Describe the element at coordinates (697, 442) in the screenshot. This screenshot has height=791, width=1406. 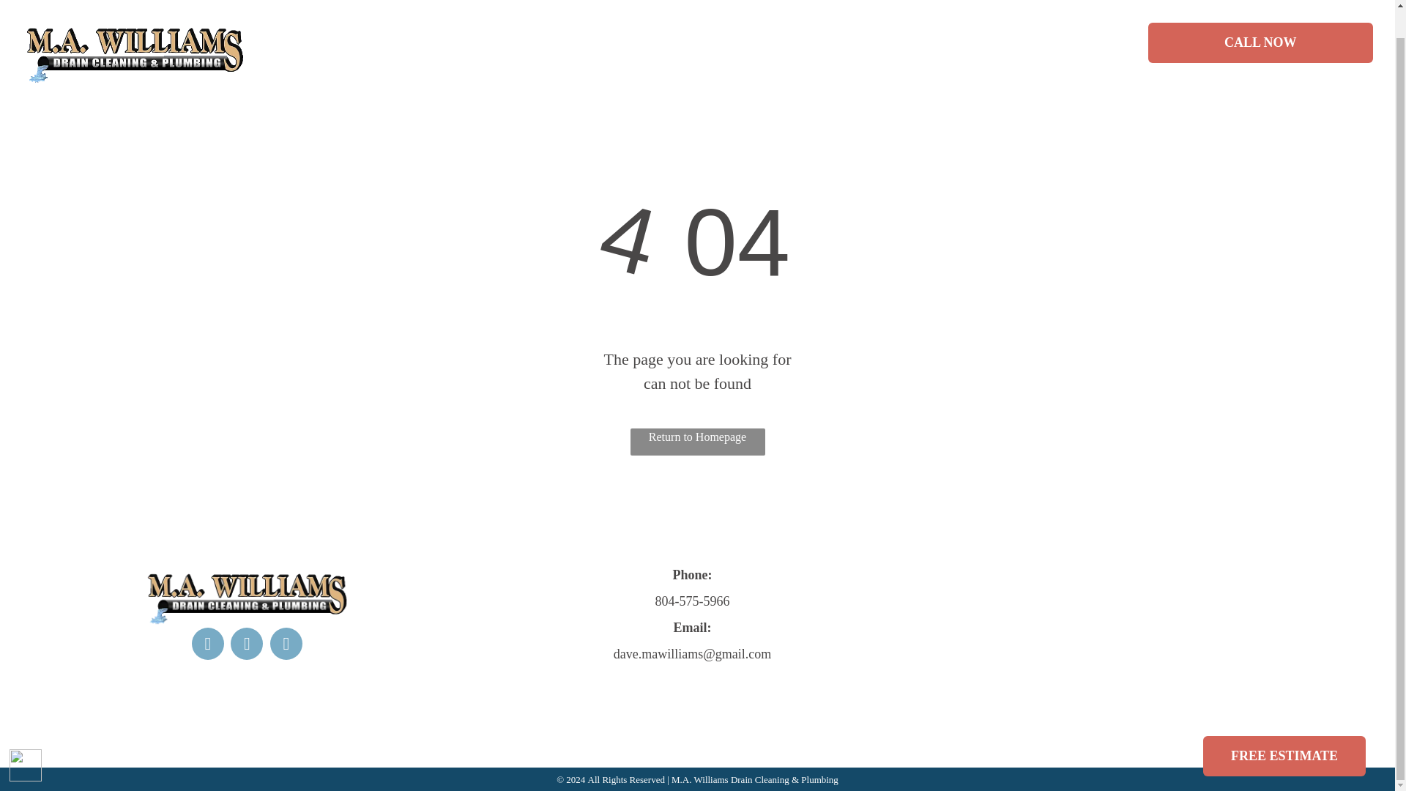
I see `Return to Homepage` at that location.